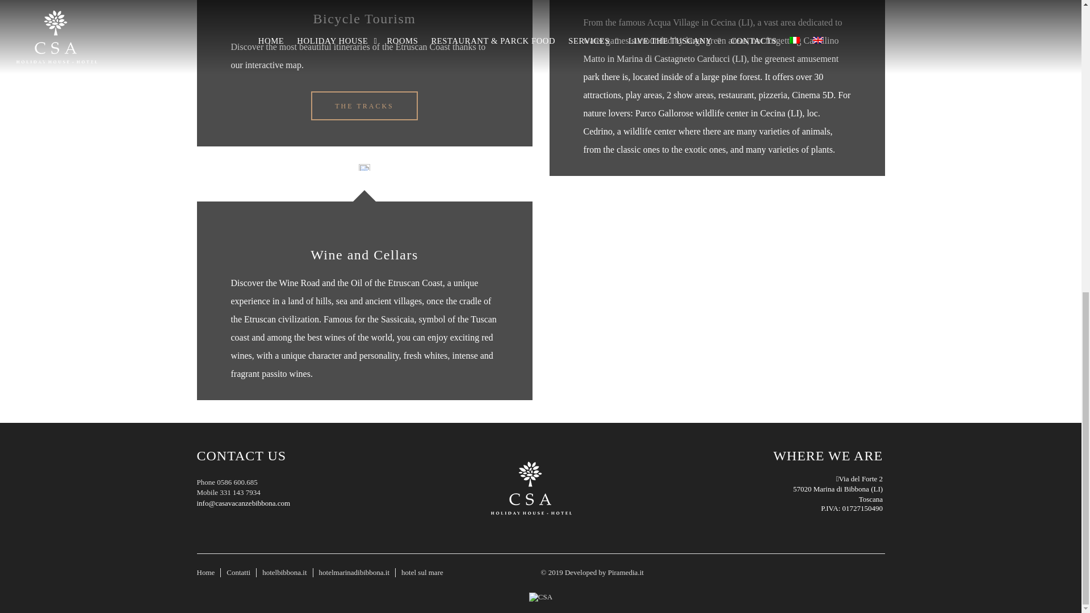 This screenshot has height=613, width=1090. Describe the element at coordinates (237, 482) in the screenshot. I see `0586 600.685` at that location.